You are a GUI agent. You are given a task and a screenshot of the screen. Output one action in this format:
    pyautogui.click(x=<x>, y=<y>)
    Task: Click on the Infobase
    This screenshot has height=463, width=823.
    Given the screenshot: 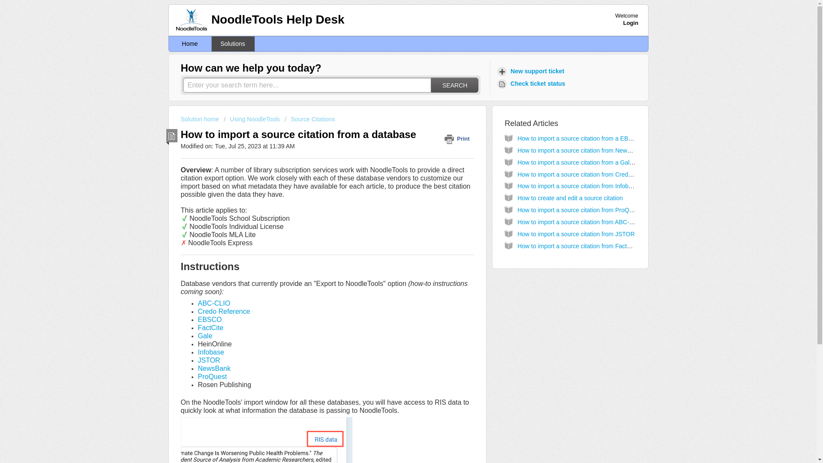 What is the action you would take?
    pyautogui.click(x=211, y=352)
    